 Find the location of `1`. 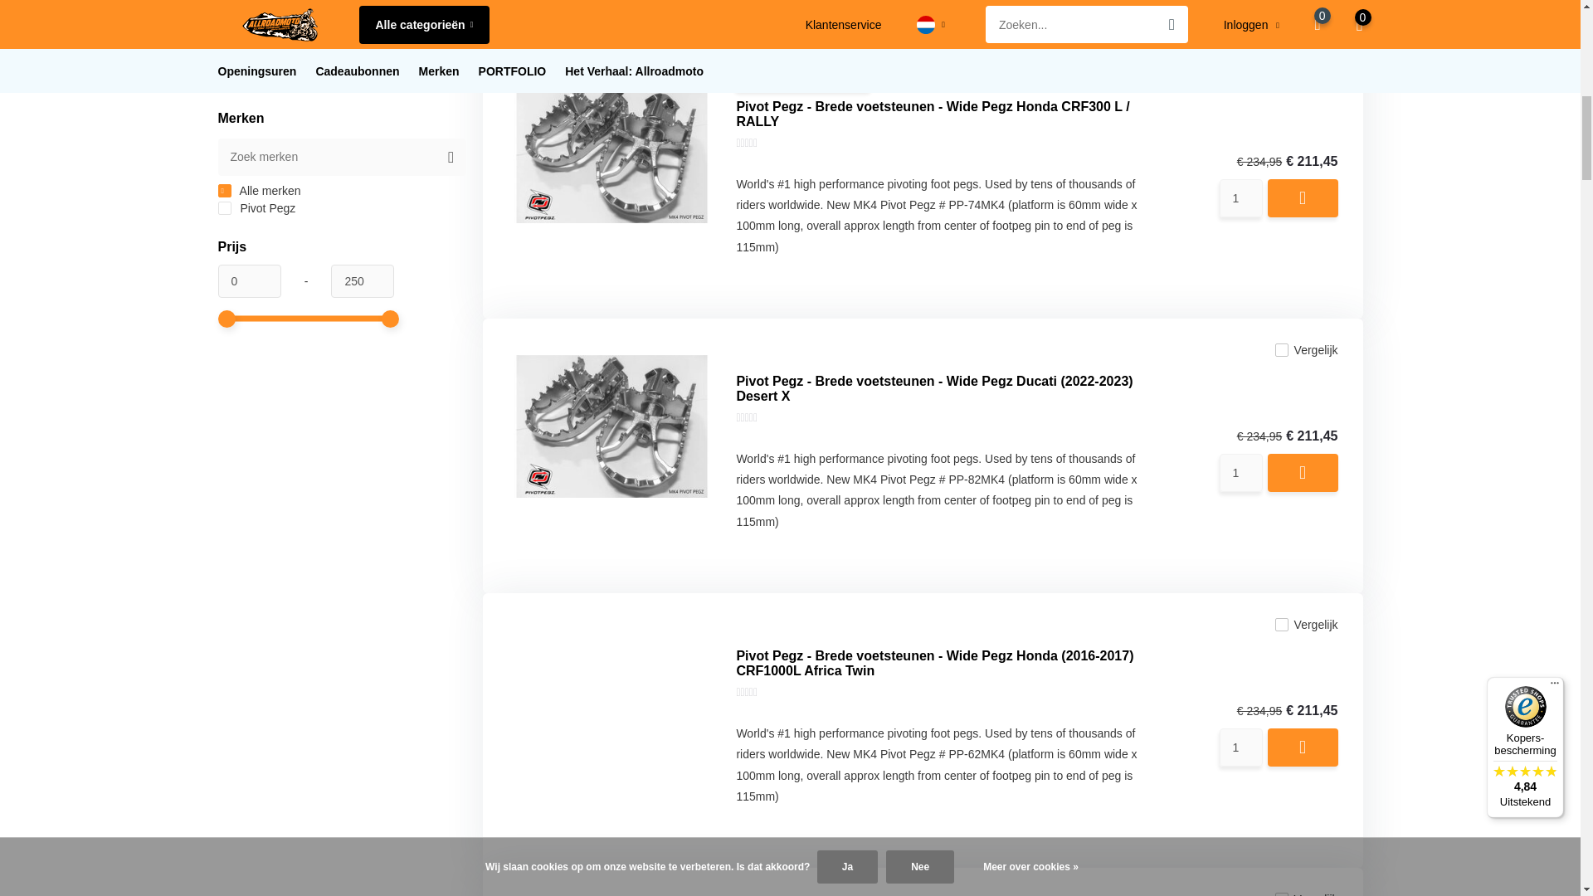

1 is located at coordinates (1241, 198).